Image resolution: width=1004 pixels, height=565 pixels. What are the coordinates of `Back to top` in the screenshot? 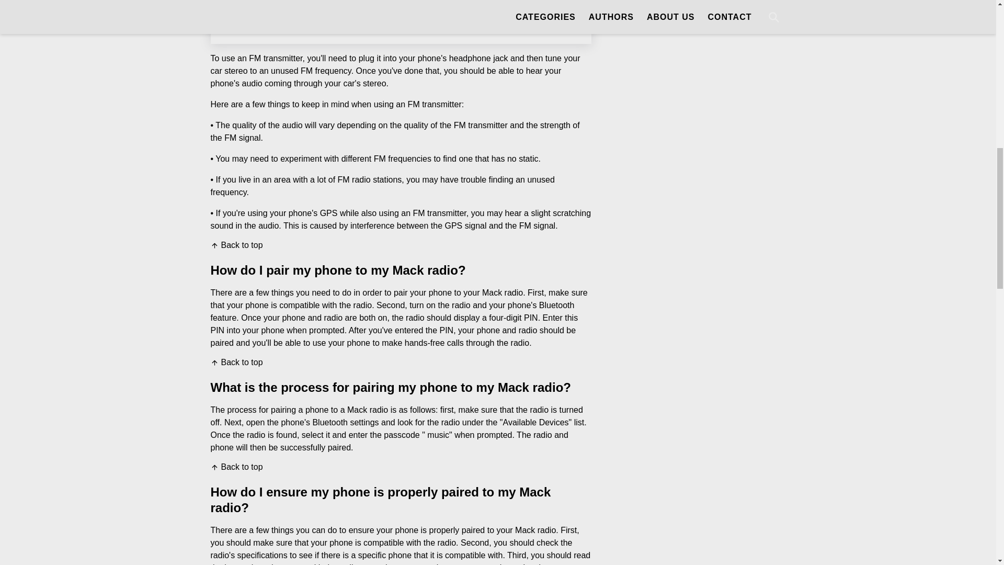 It's located at (236, 467).